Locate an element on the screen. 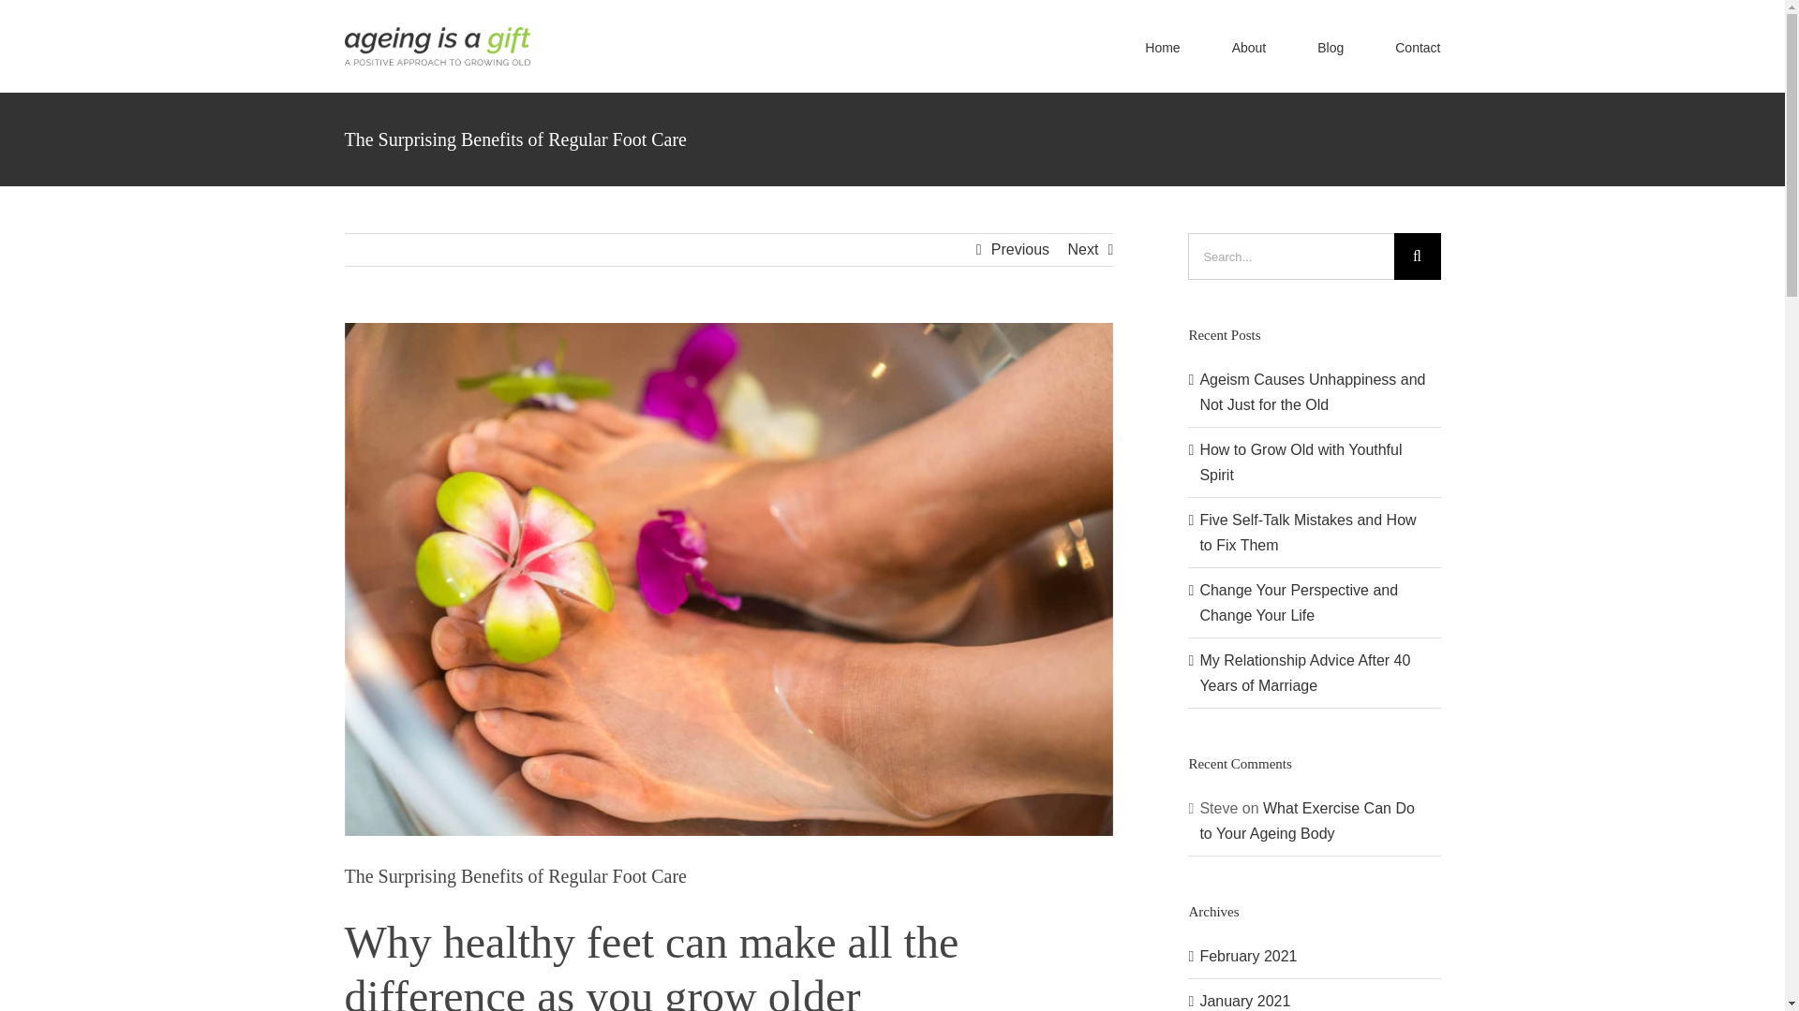 The width and height of the screenshot is (1799, 1011). Contact is located at coordinates (1418, 47).